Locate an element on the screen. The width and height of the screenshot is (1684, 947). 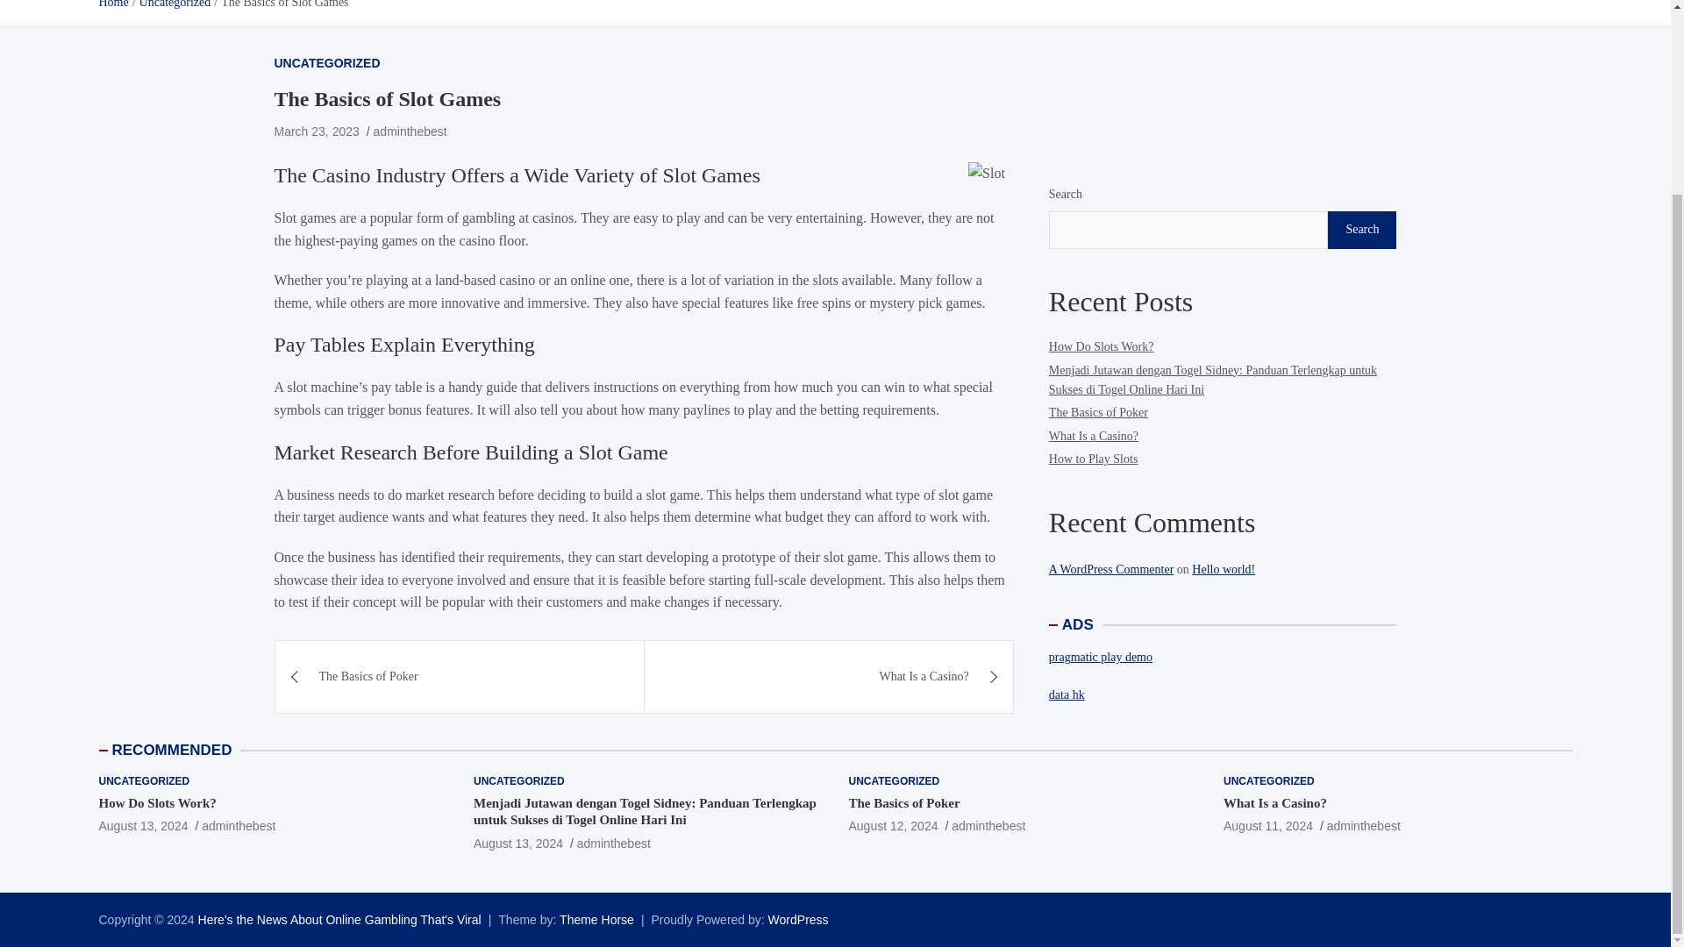
August 13, 2024 is located at coordinates (142, 826).